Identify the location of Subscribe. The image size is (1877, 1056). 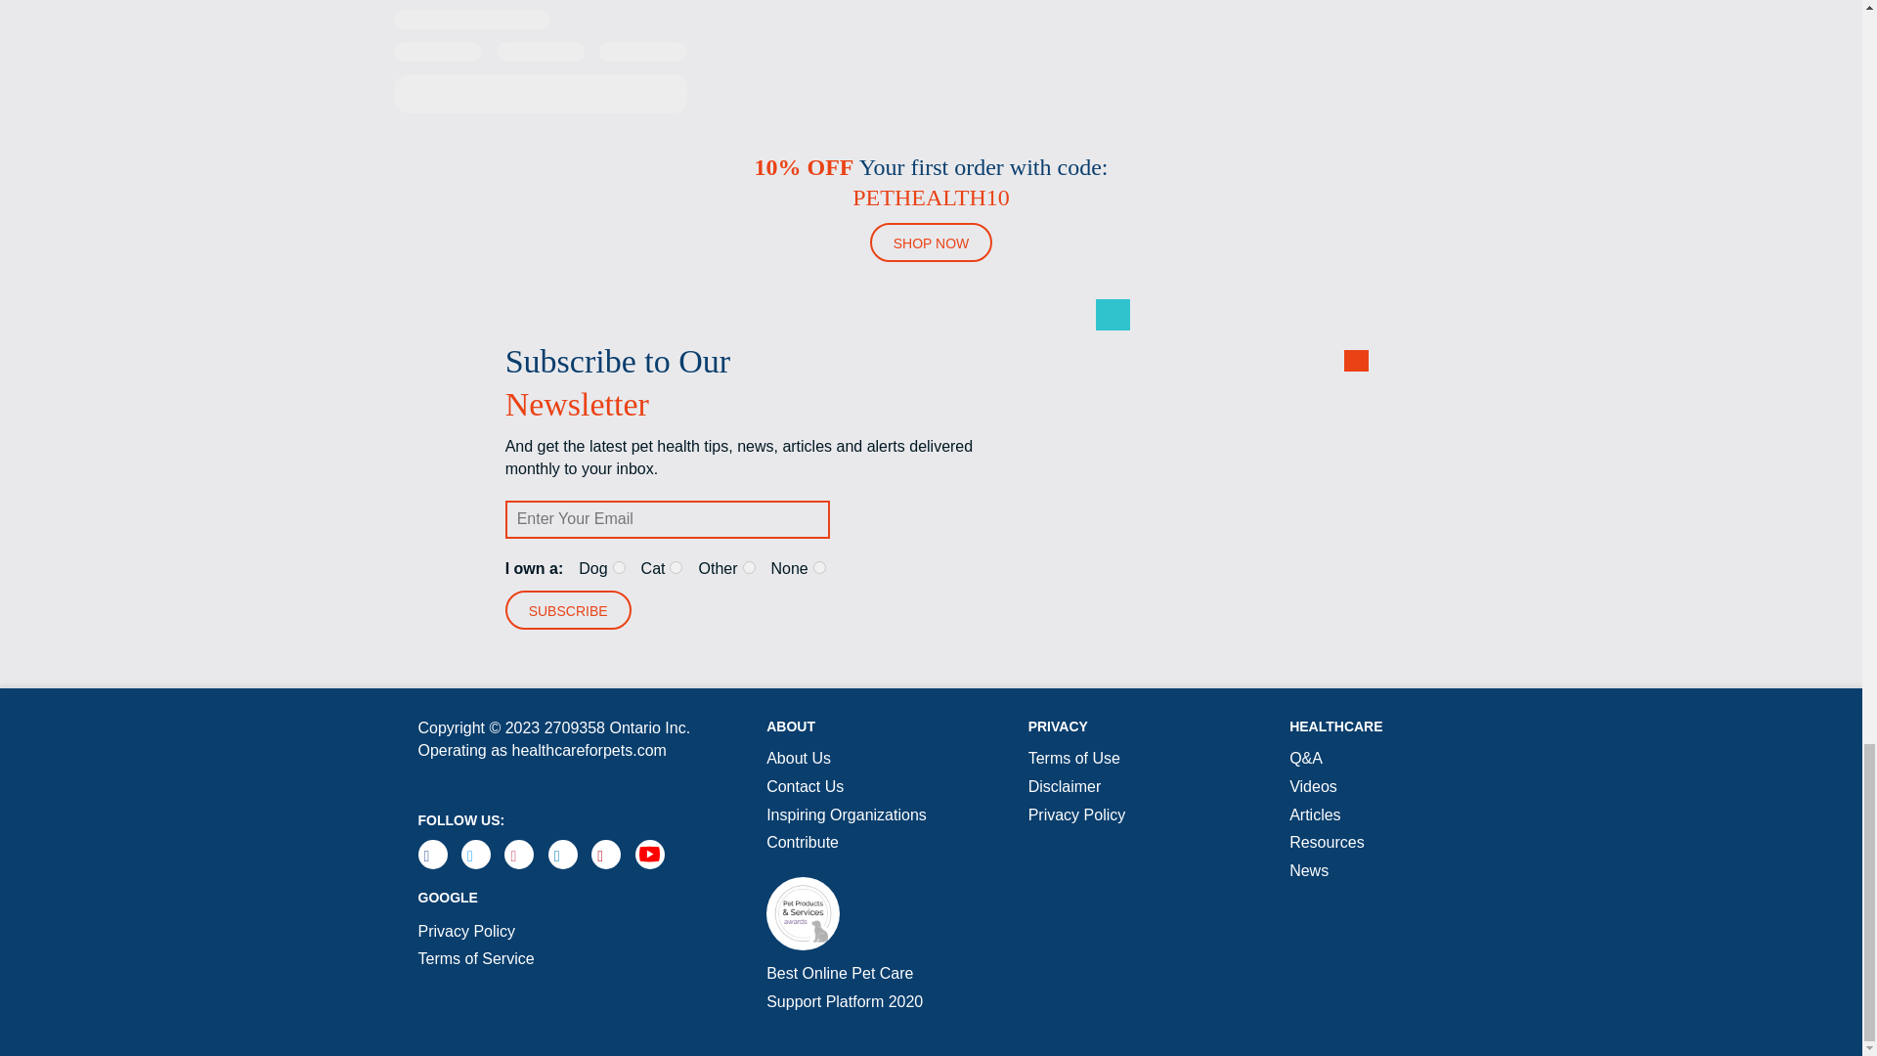
(567, 609).